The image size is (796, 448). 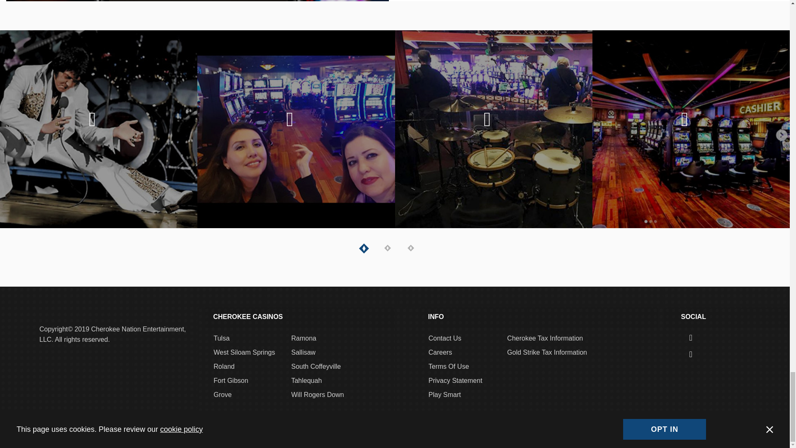 I want to click on Grove, so click(x=222, y=394).